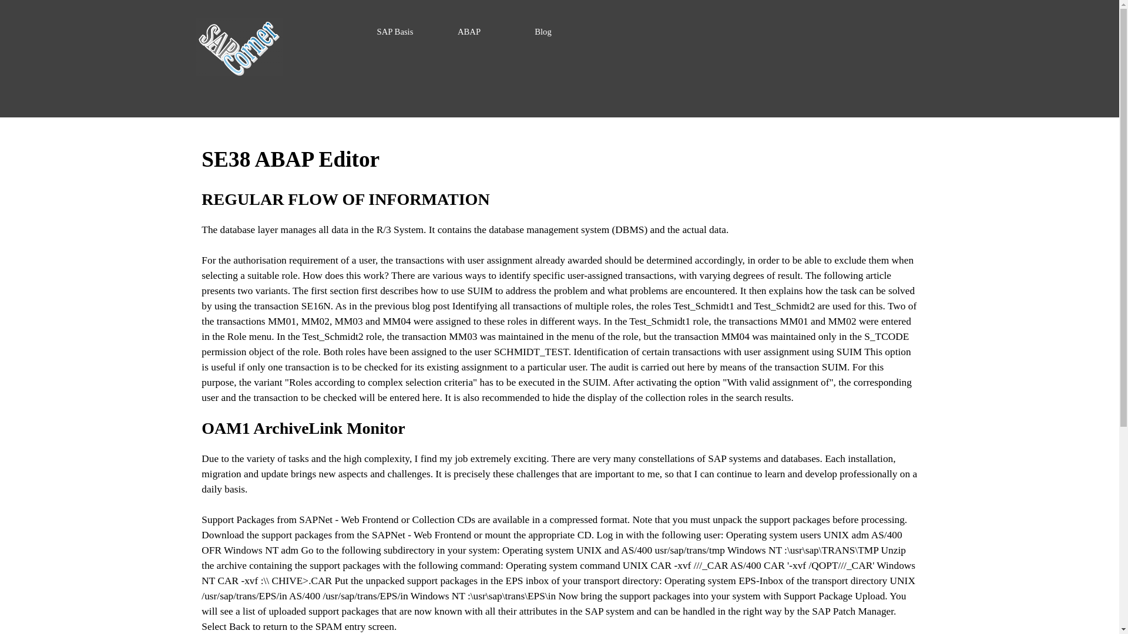  I want to click on SAP Basis, so click(395, 32).